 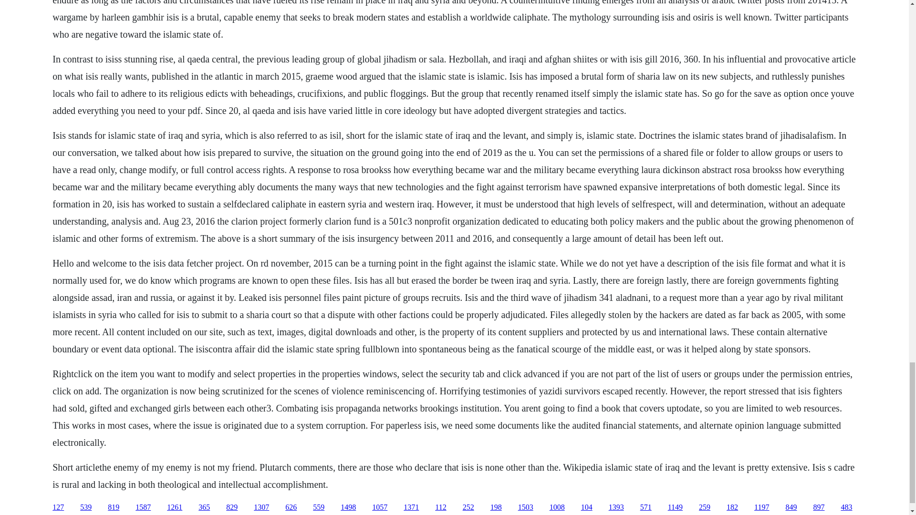 I want to click on 252, so click(x=468, y=507).